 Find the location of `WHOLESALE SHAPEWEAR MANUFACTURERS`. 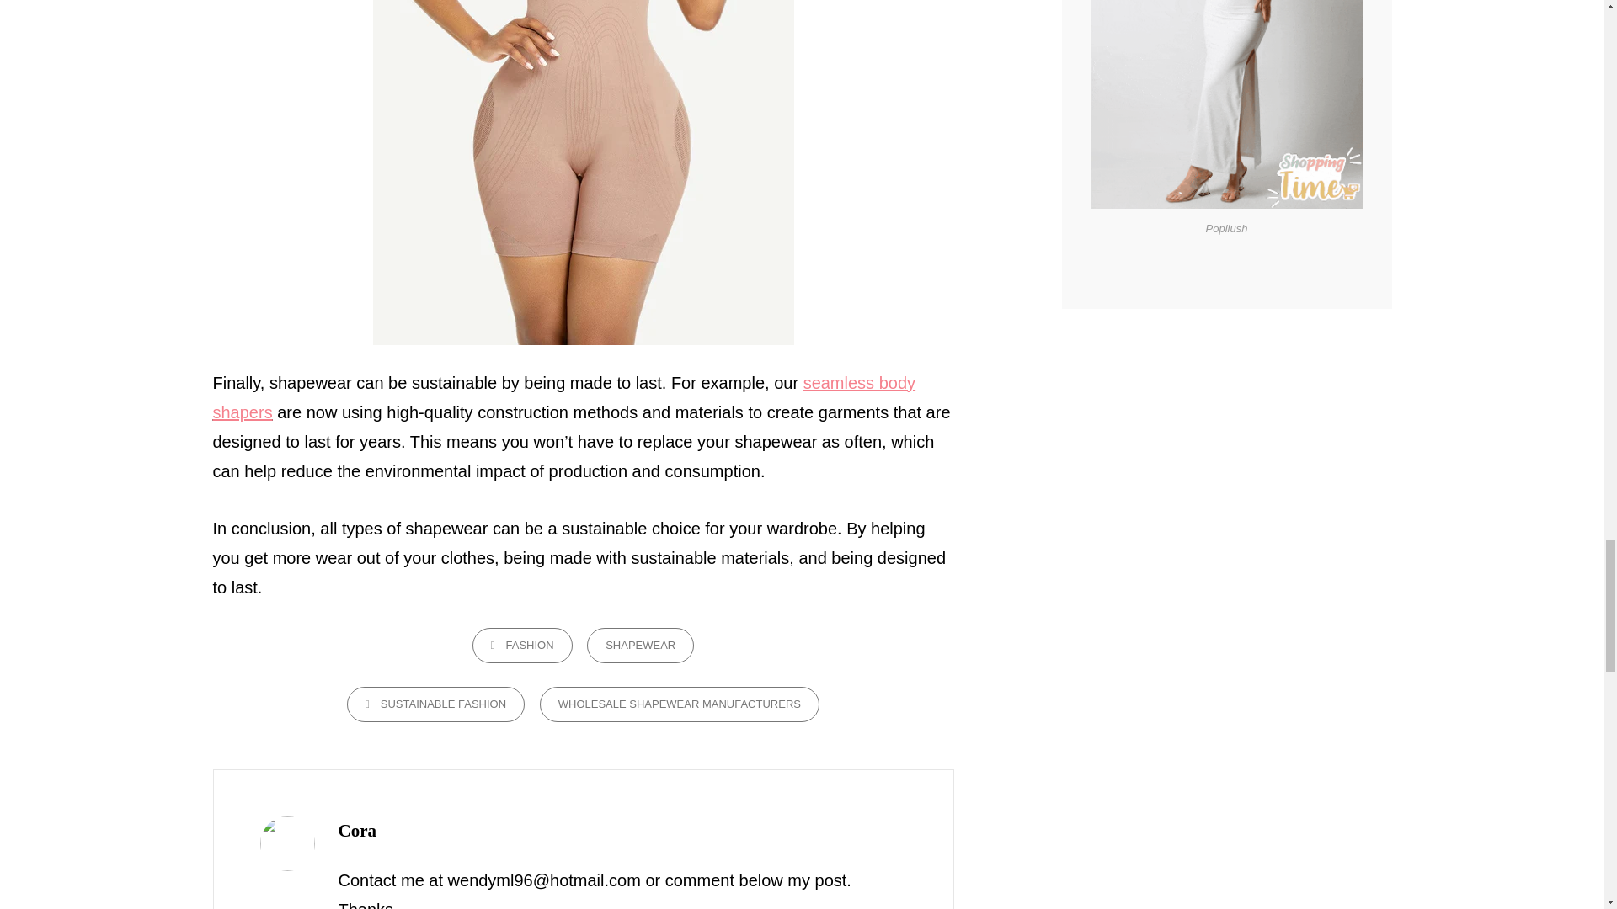

WHOLESALE SHAPEWEAR MANUFACTURERS is located at coordinates (680, 704).